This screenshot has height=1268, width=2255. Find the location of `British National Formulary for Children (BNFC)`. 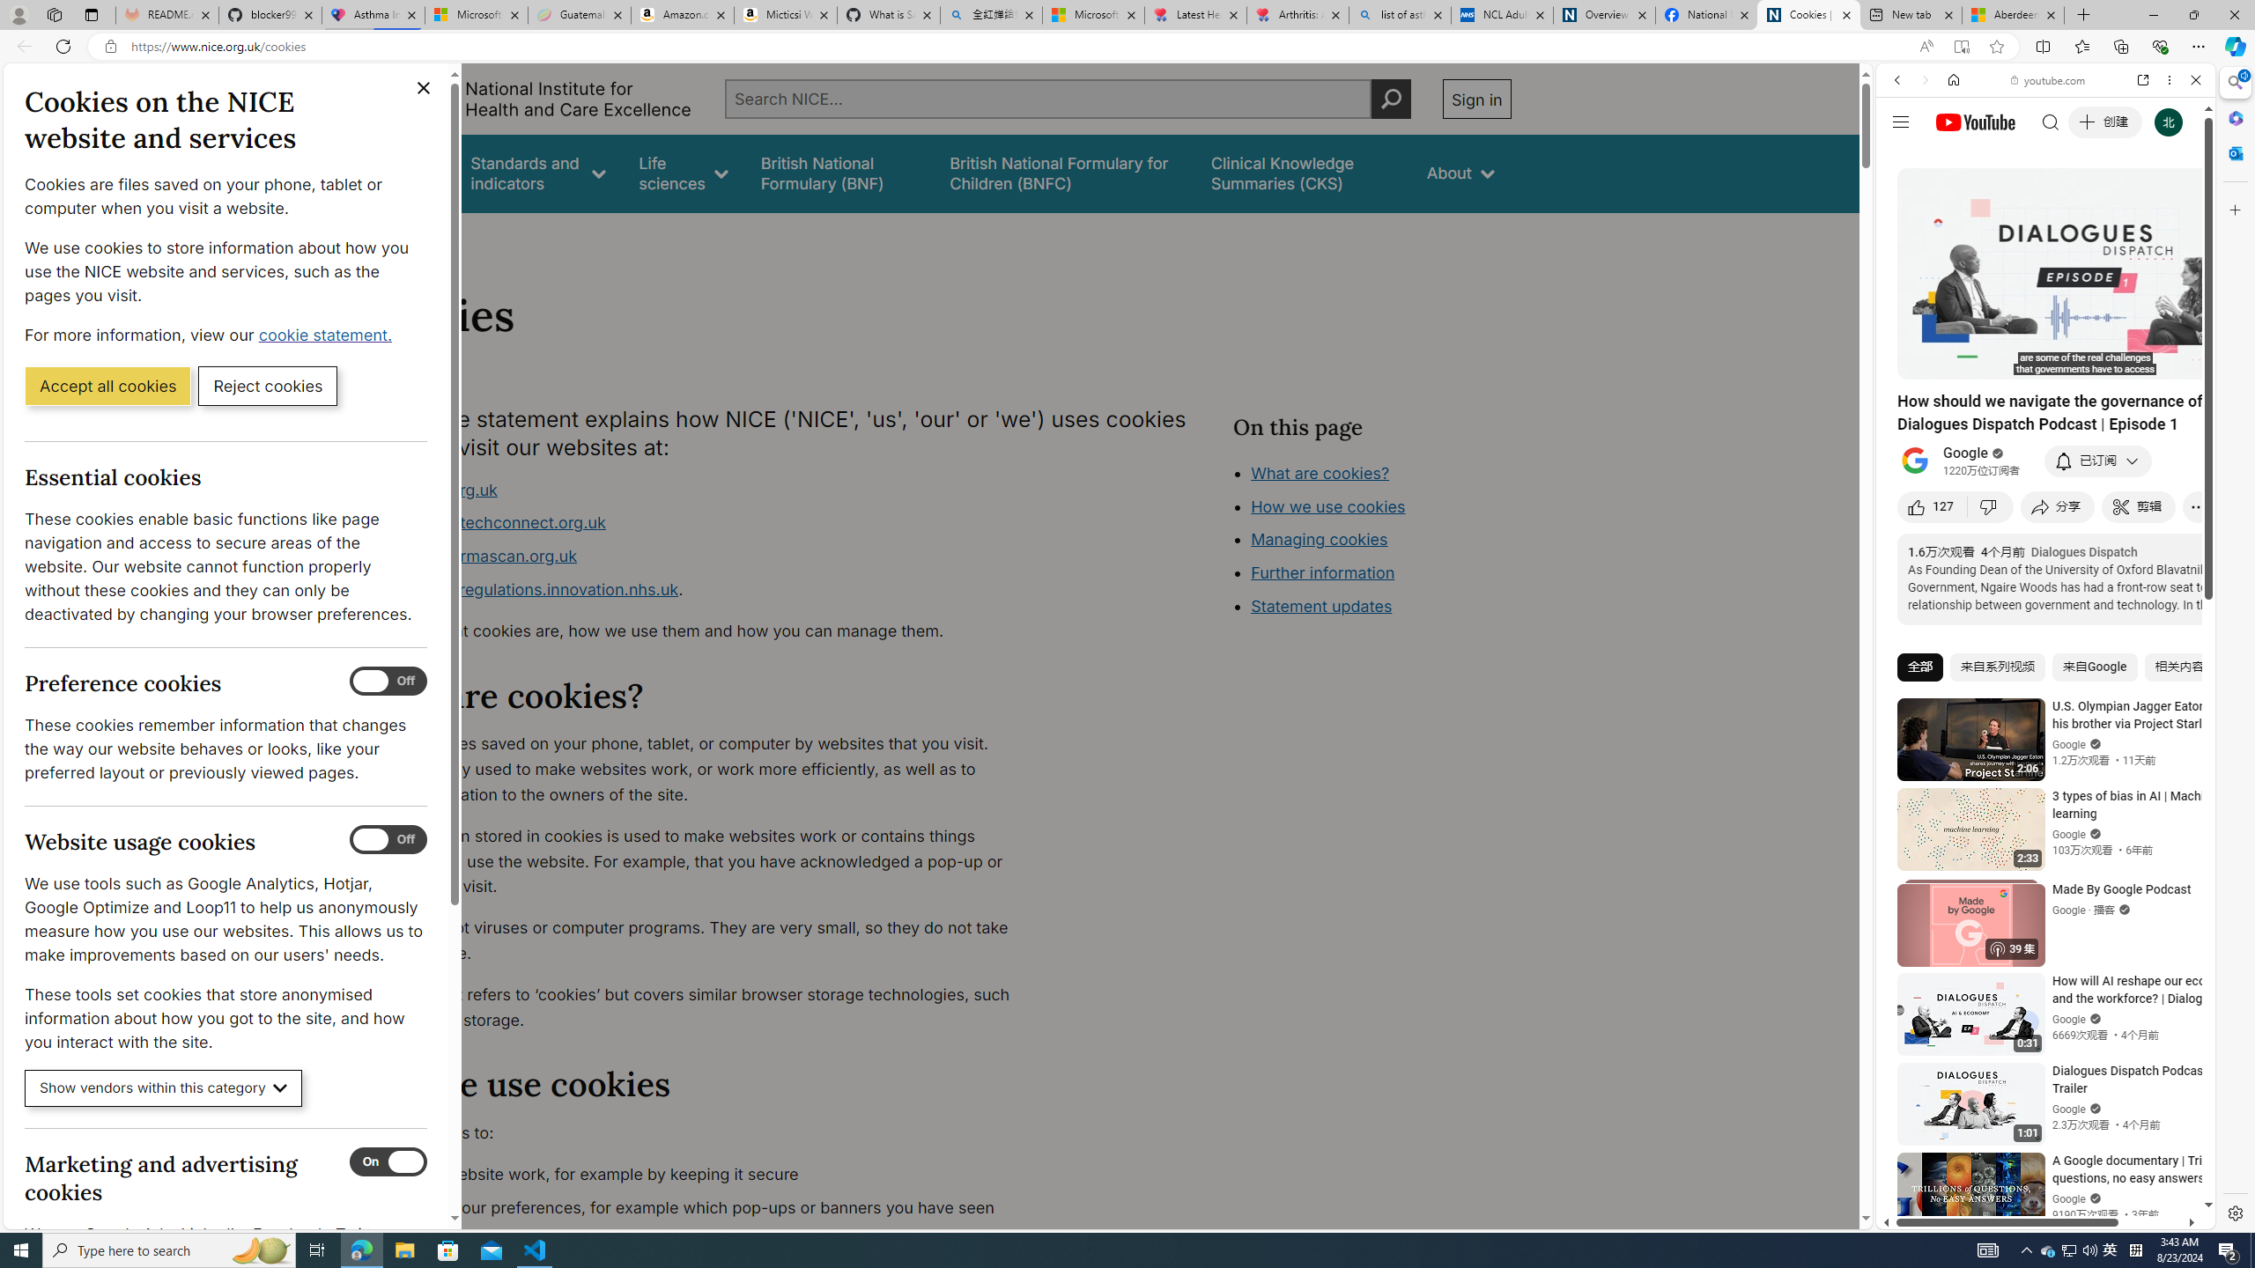

British National Formulary for Children (BNFC) is located at coordinates (1064, 173).